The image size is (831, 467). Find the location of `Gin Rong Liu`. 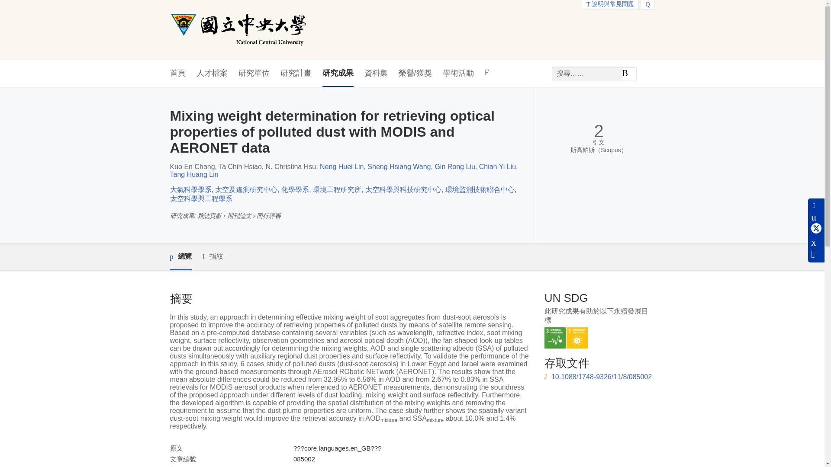

Gin Rong Liu is located at coordinates (454, 166).